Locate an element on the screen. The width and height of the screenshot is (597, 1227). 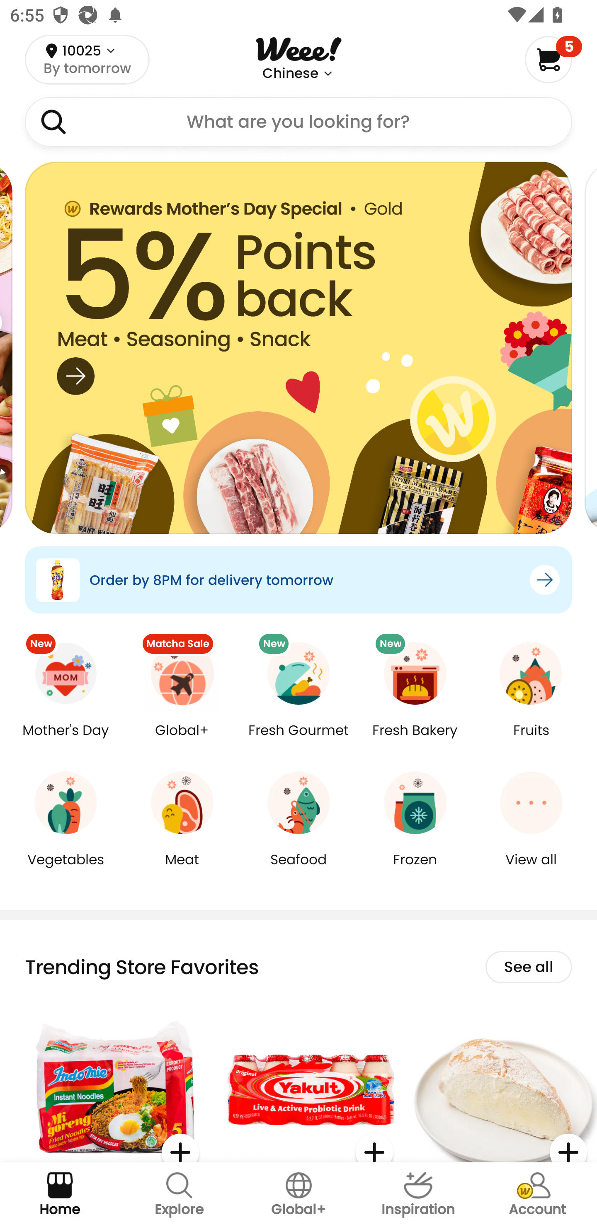
What are you looking for? is located at coordinates (298, 122).